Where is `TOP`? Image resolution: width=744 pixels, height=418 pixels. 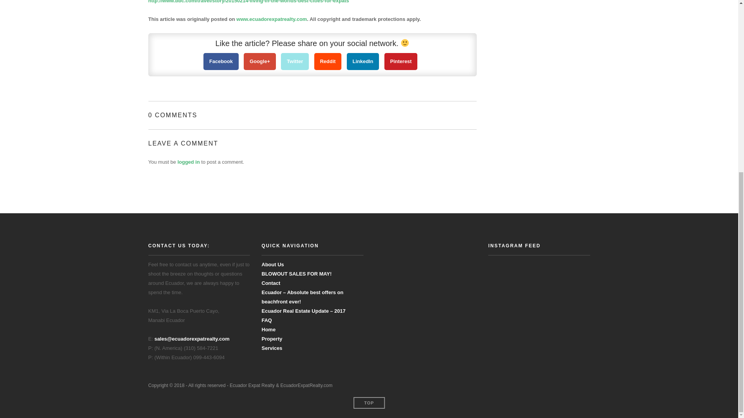 TOP is located at coordinates (369, 403).